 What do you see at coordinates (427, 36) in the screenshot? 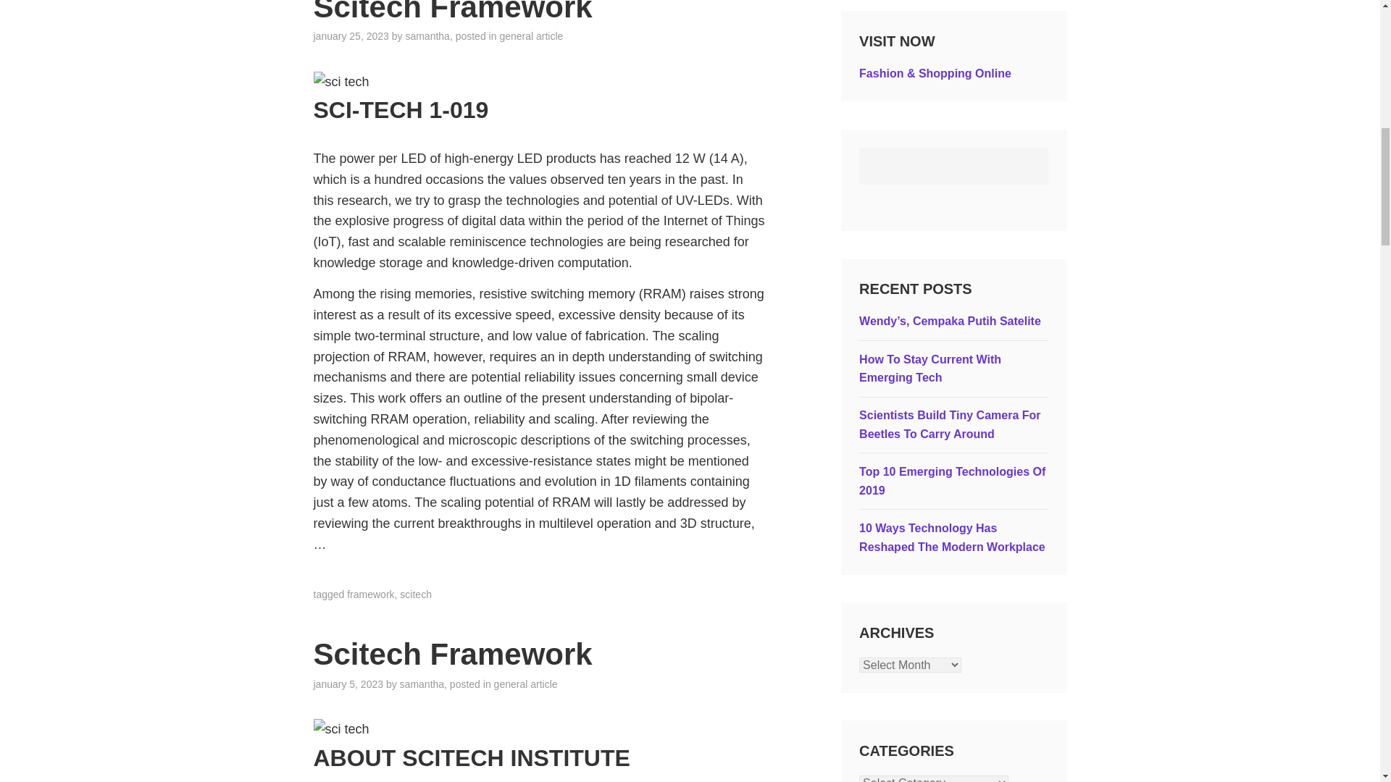
I see `samantha` at bounding box center [427, 36].